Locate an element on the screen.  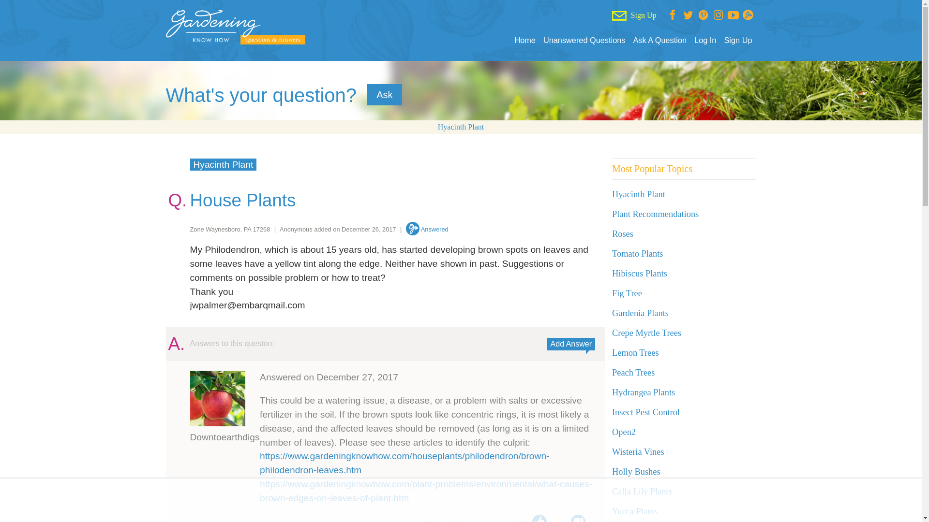
Hydrangea Plants is located at coordinates (644, 392).